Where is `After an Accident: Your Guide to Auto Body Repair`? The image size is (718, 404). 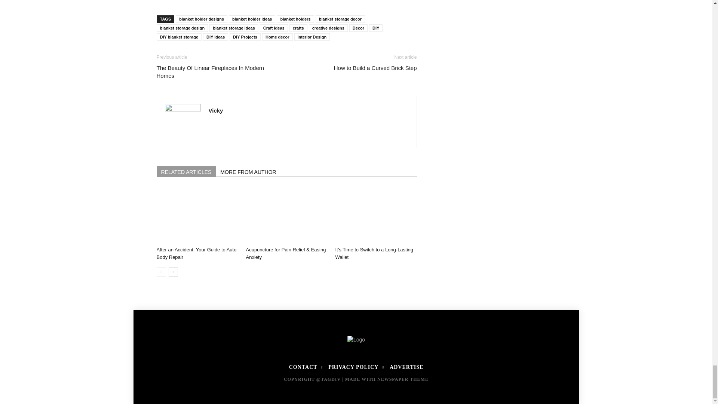 After an Accident: Your Guide to Auto Body Repair is located at coordinates (196, 253).